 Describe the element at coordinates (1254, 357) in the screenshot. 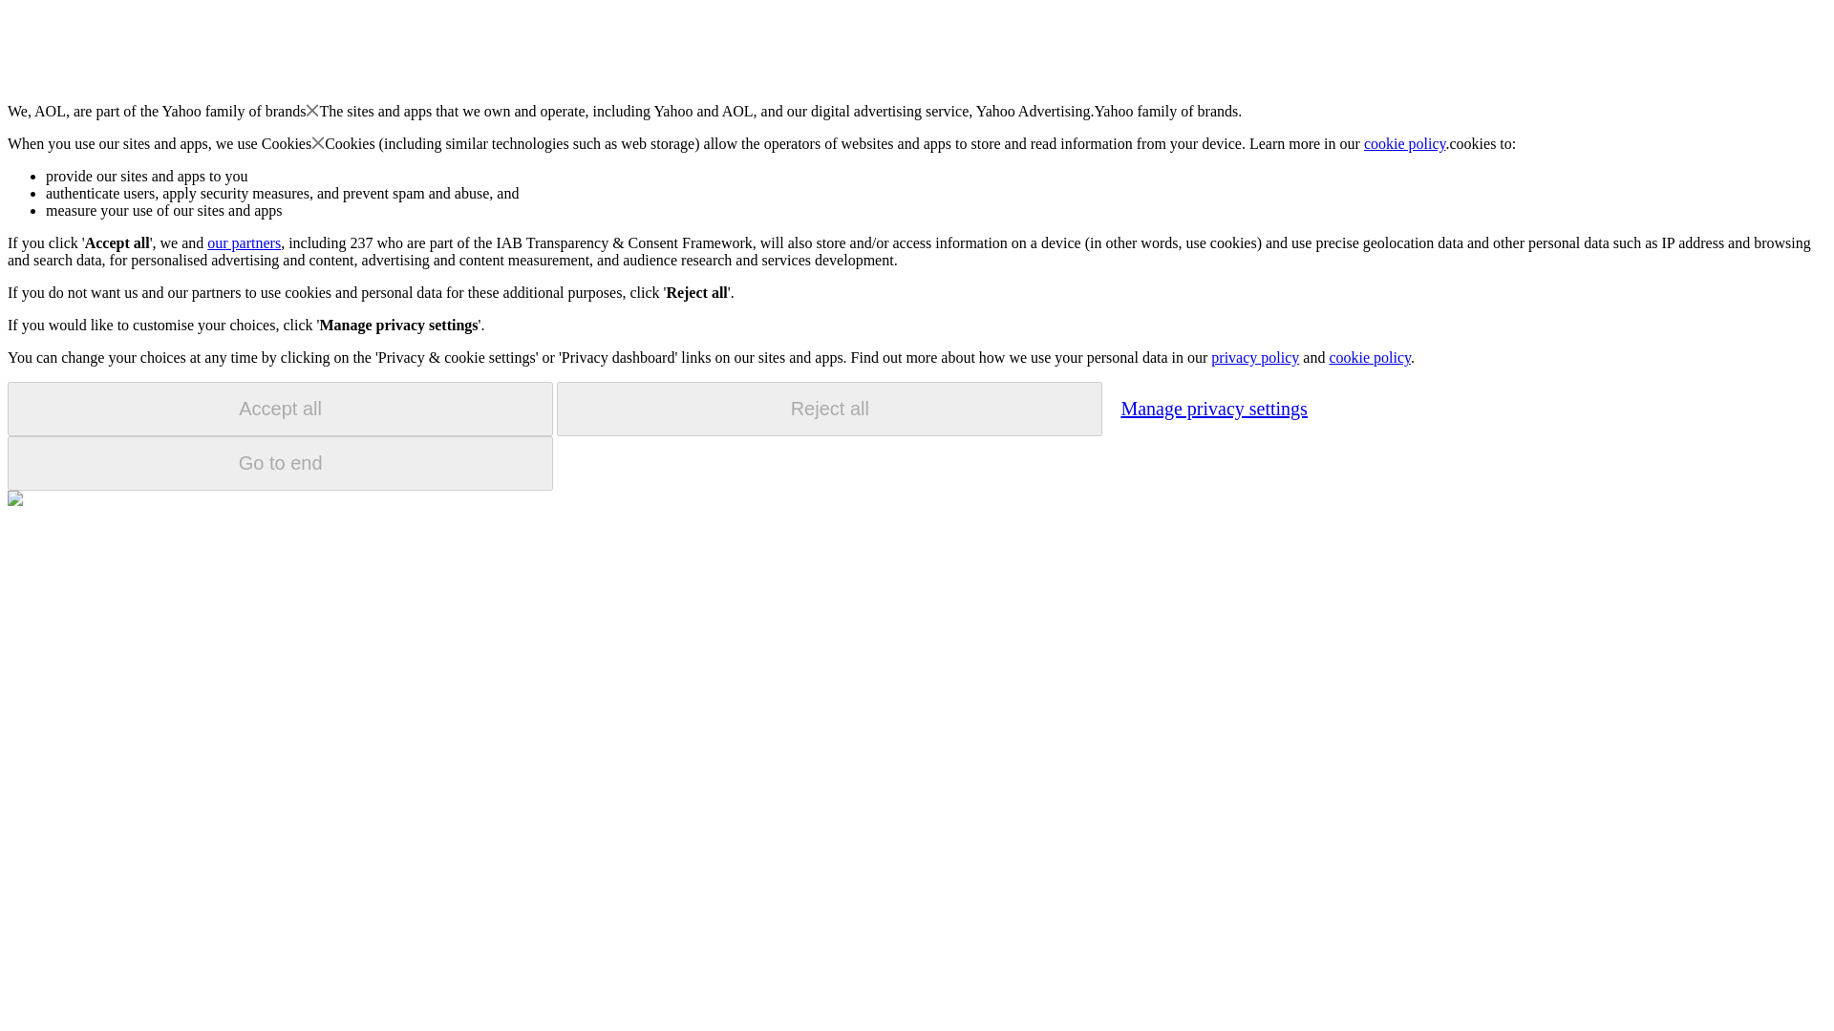

I see `privacy policy` at that location.